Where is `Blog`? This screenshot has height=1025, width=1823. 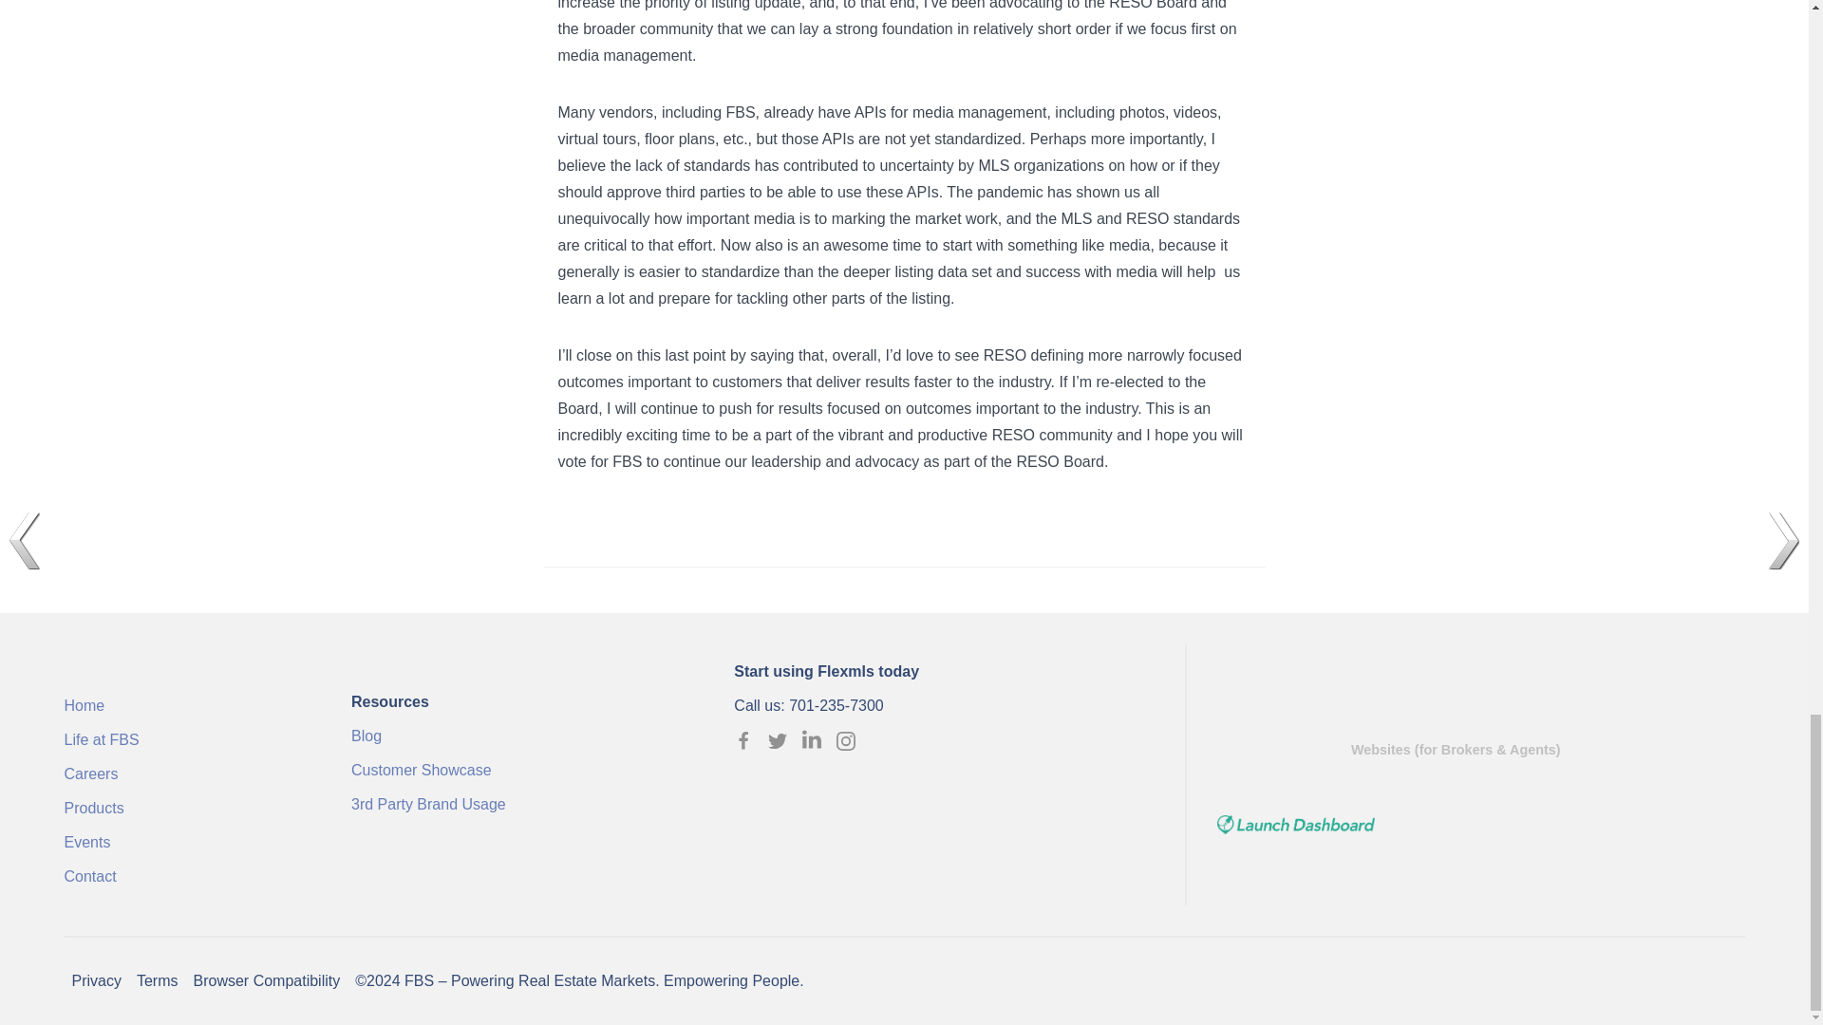
Blog is located at coordinates (524, 732).